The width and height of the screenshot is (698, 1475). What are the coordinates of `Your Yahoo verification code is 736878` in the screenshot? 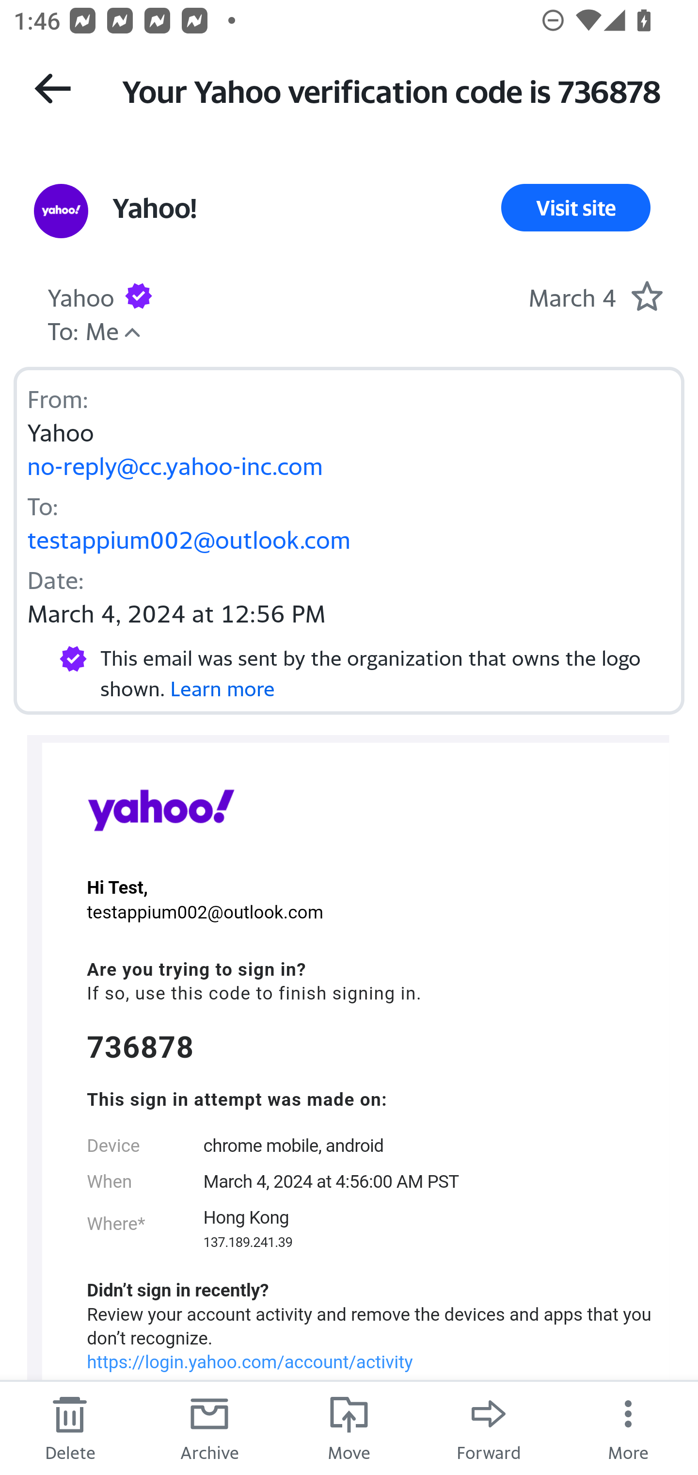 It's located at (393, 89).